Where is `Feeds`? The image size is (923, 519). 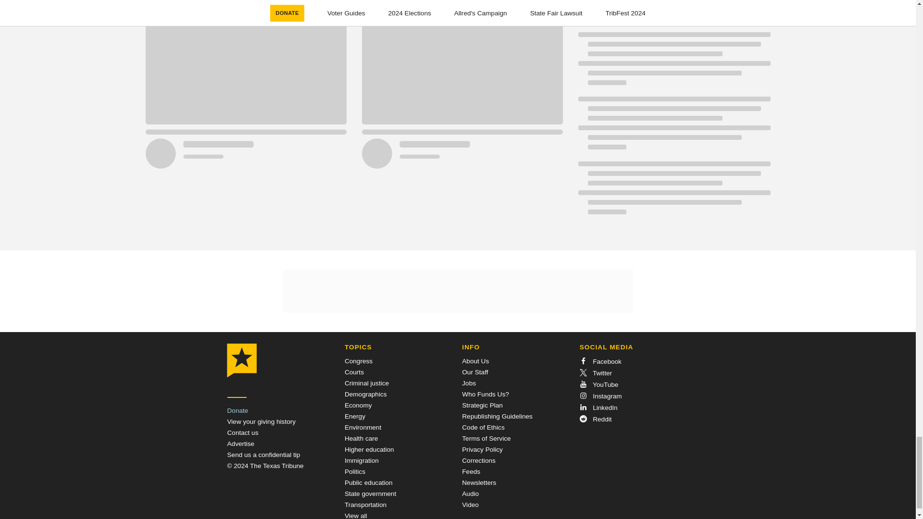 Feeds is located at coordinates (471, 472).